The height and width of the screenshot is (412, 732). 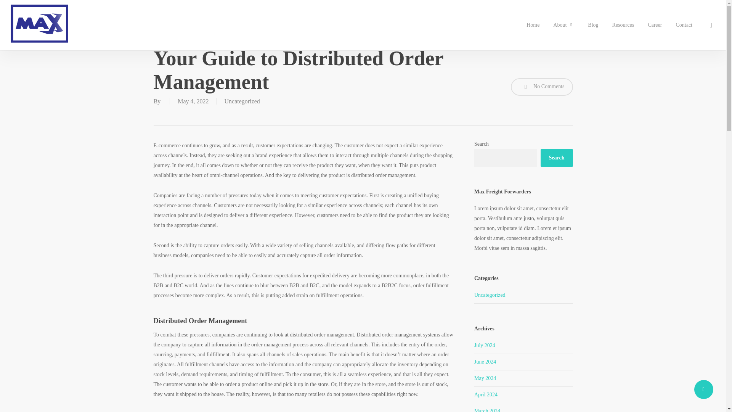 What do you see at coordinates (623, 25) in the screenshot?
I see `Resources` at bounding box center [623, 25].